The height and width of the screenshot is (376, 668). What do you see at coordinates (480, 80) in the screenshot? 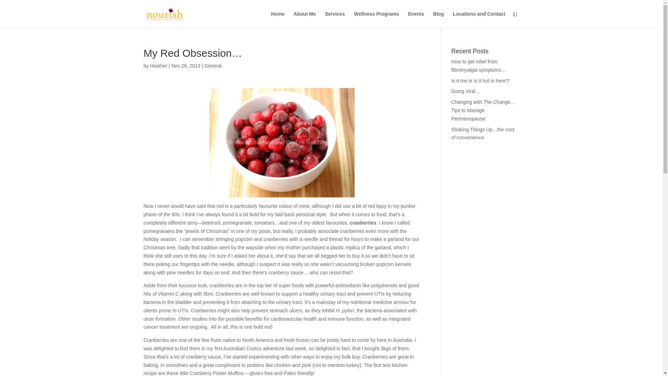
I see `Is it me or is it hot in here?!` at bounding box center [480, 80].